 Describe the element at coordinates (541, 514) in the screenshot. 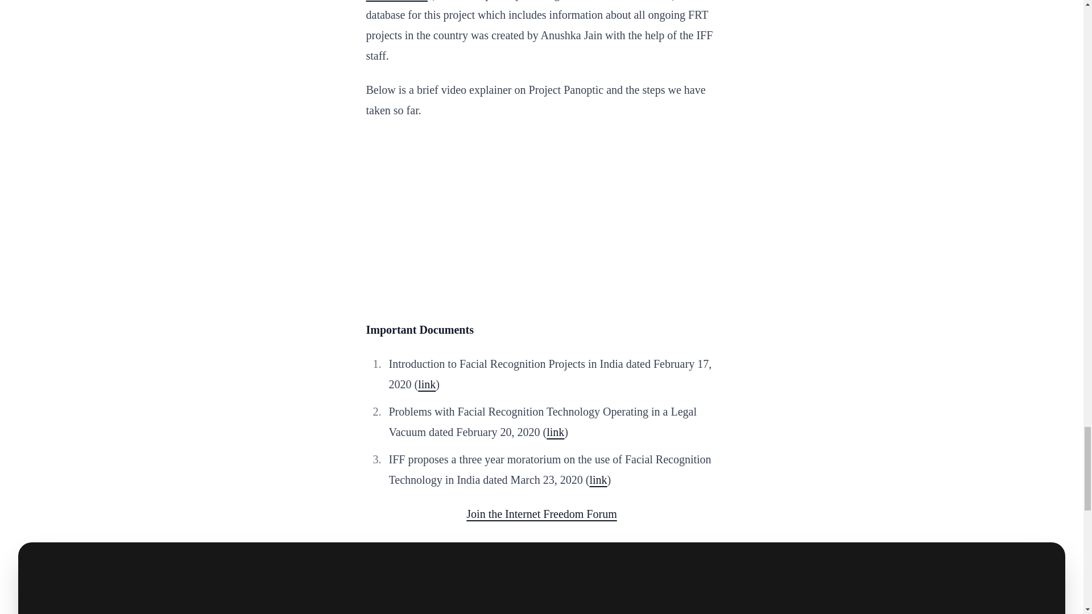

I see `Join the Internet Freedom Forum` at that location.